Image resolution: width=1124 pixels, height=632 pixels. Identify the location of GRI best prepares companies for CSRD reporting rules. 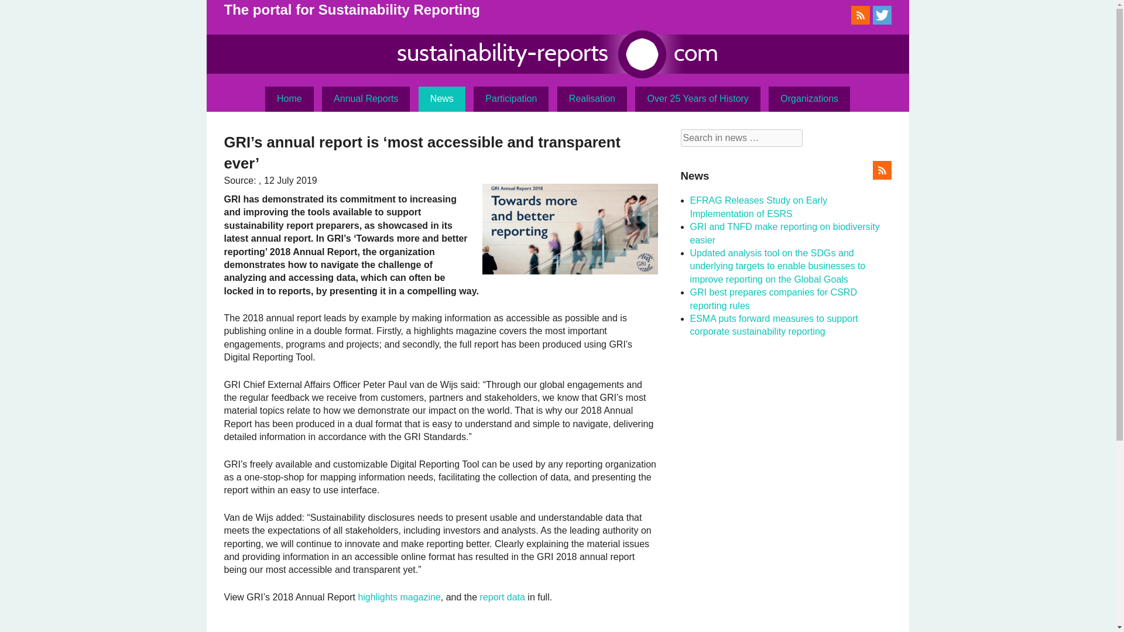
(773, 298).